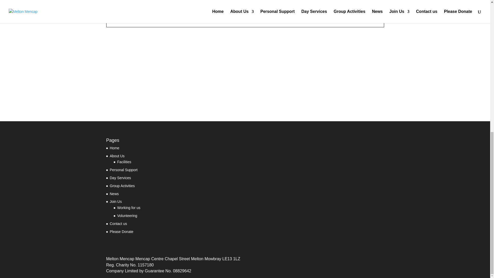 Image resolution: width=494 pixels, height=278 pixels. I want to click on Working for us, so click(129, 208).